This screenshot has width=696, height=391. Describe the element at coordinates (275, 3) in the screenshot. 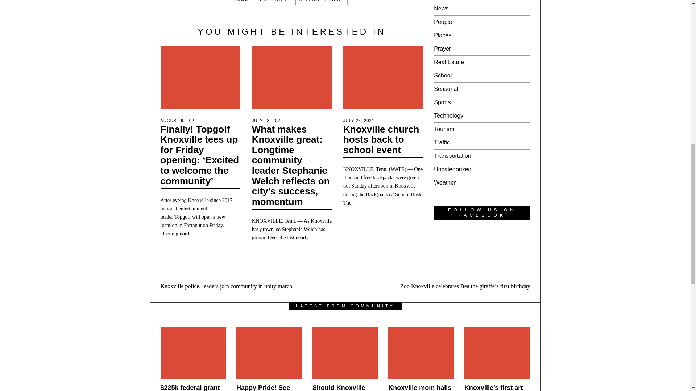

I see `COMMUNITY` at that location.